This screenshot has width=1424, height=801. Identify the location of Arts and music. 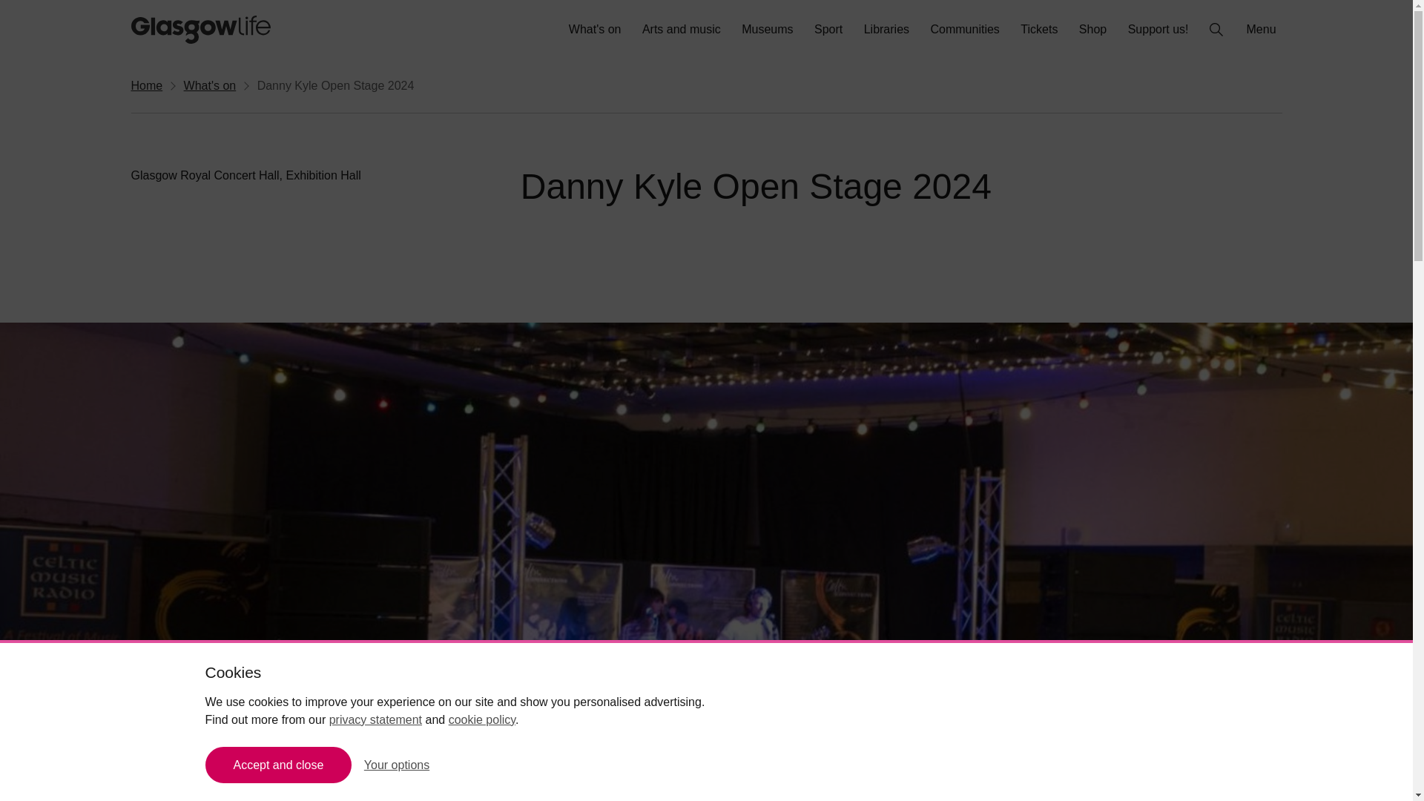
(681, 30).